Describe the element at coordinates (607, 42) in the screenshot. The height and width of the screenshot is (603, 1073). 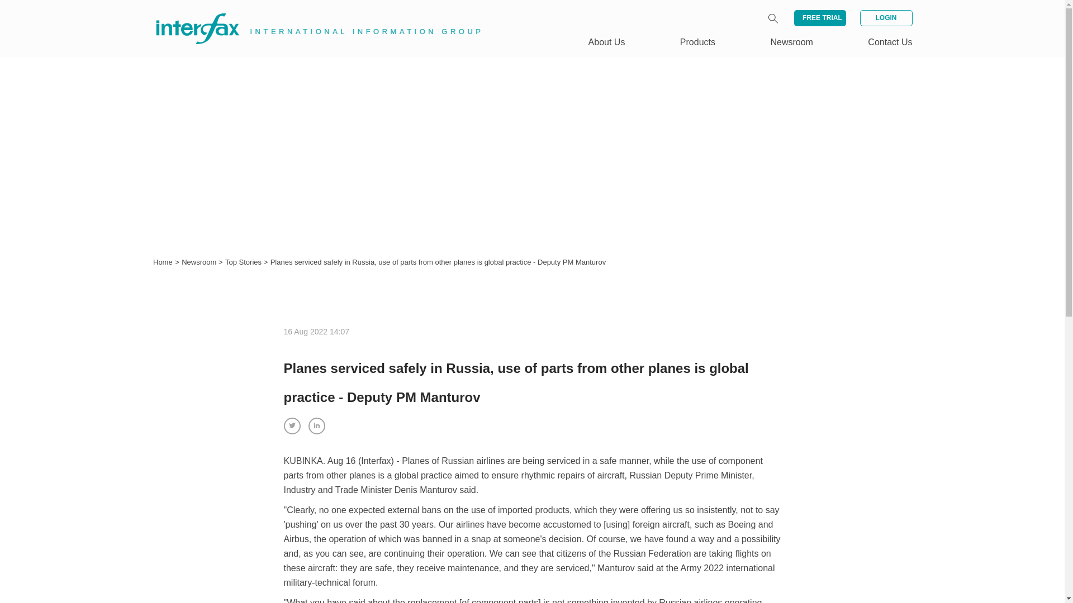
I see `About Us` at that location.